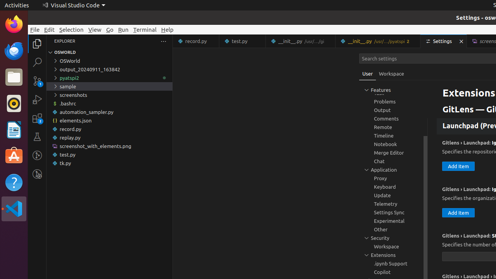 The image size is (496, 279). Describe the element at coordinates (109, 86) in the screenshot. I see `sample` at that location.